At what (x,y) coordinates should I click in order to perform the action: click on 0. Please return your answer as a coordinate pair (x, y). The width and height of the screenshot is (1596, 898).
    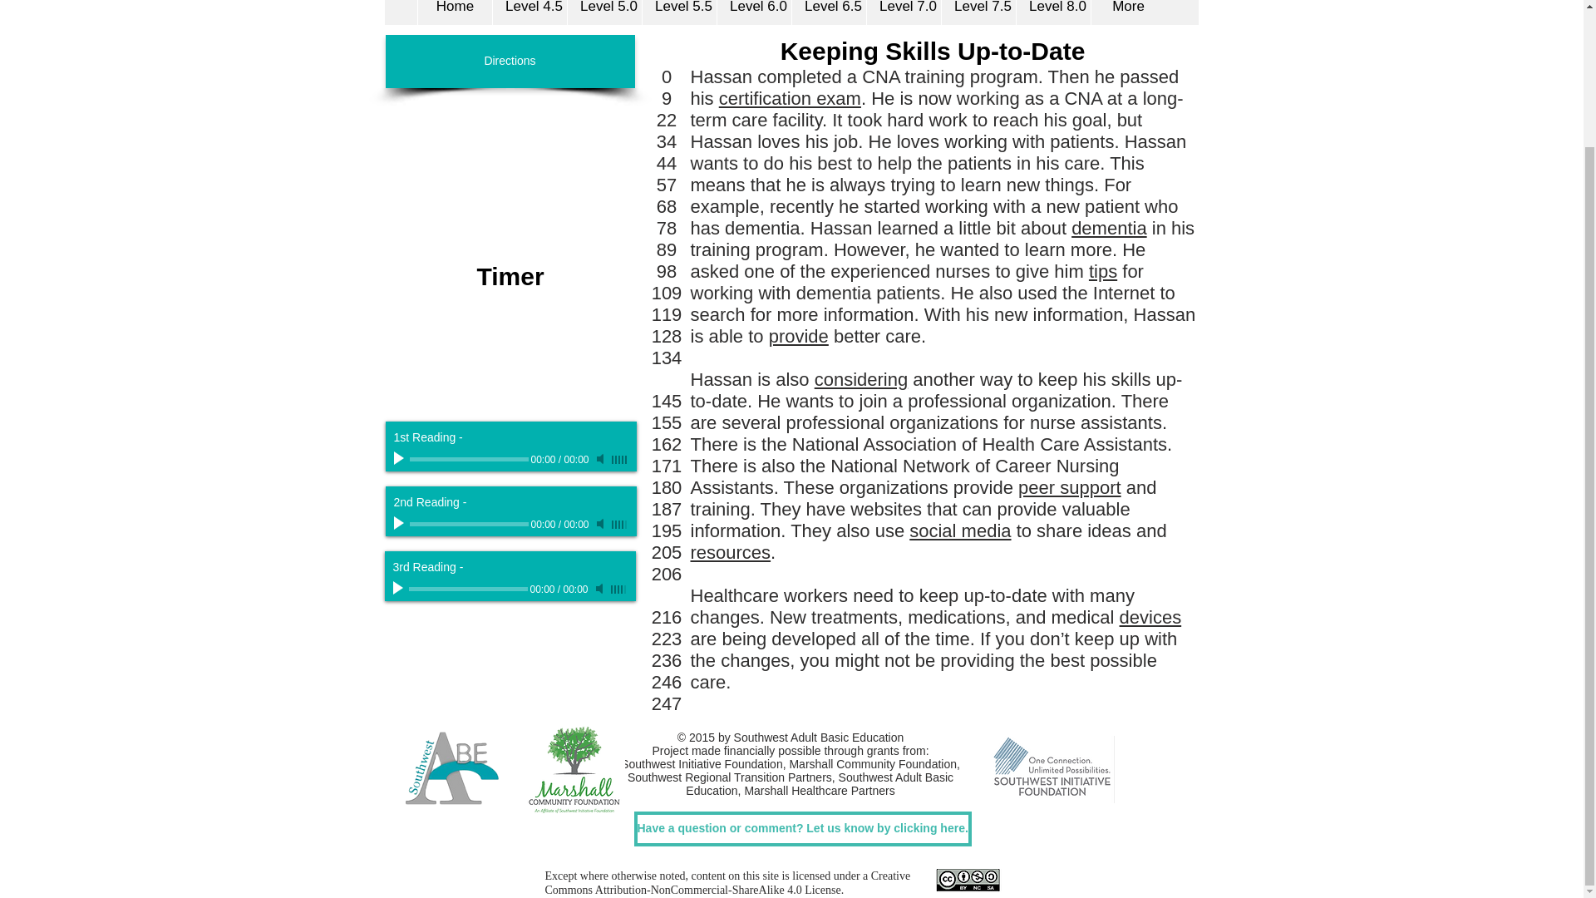
    Looking at the image, I should click on (468, 589).